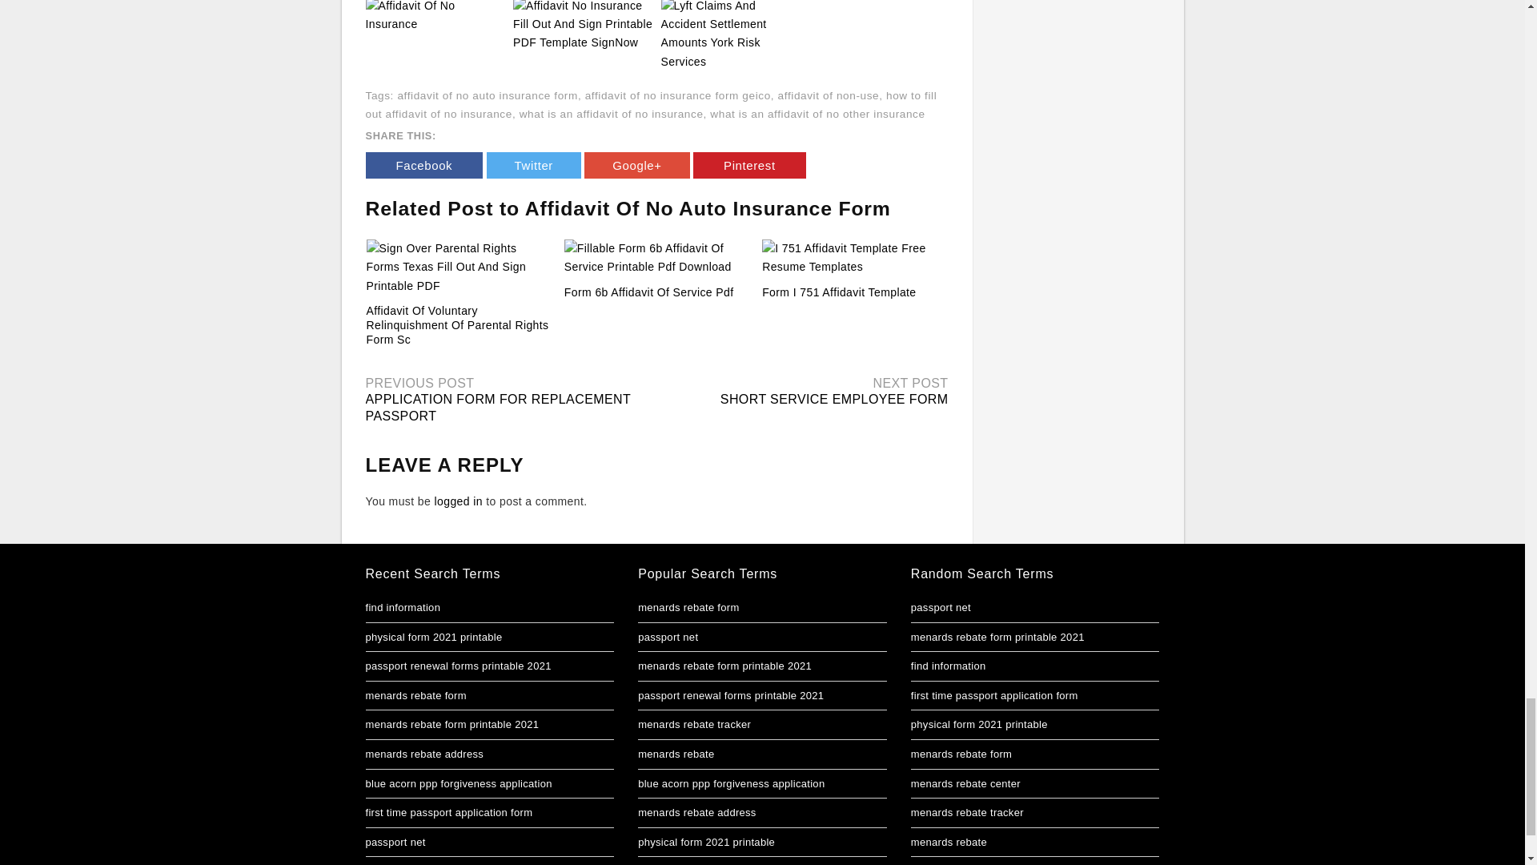  Describe the element at coordinates (834, 399) in the screenshot. I see `SHORT SERVICE EMPLOYEE FORM` at that location.